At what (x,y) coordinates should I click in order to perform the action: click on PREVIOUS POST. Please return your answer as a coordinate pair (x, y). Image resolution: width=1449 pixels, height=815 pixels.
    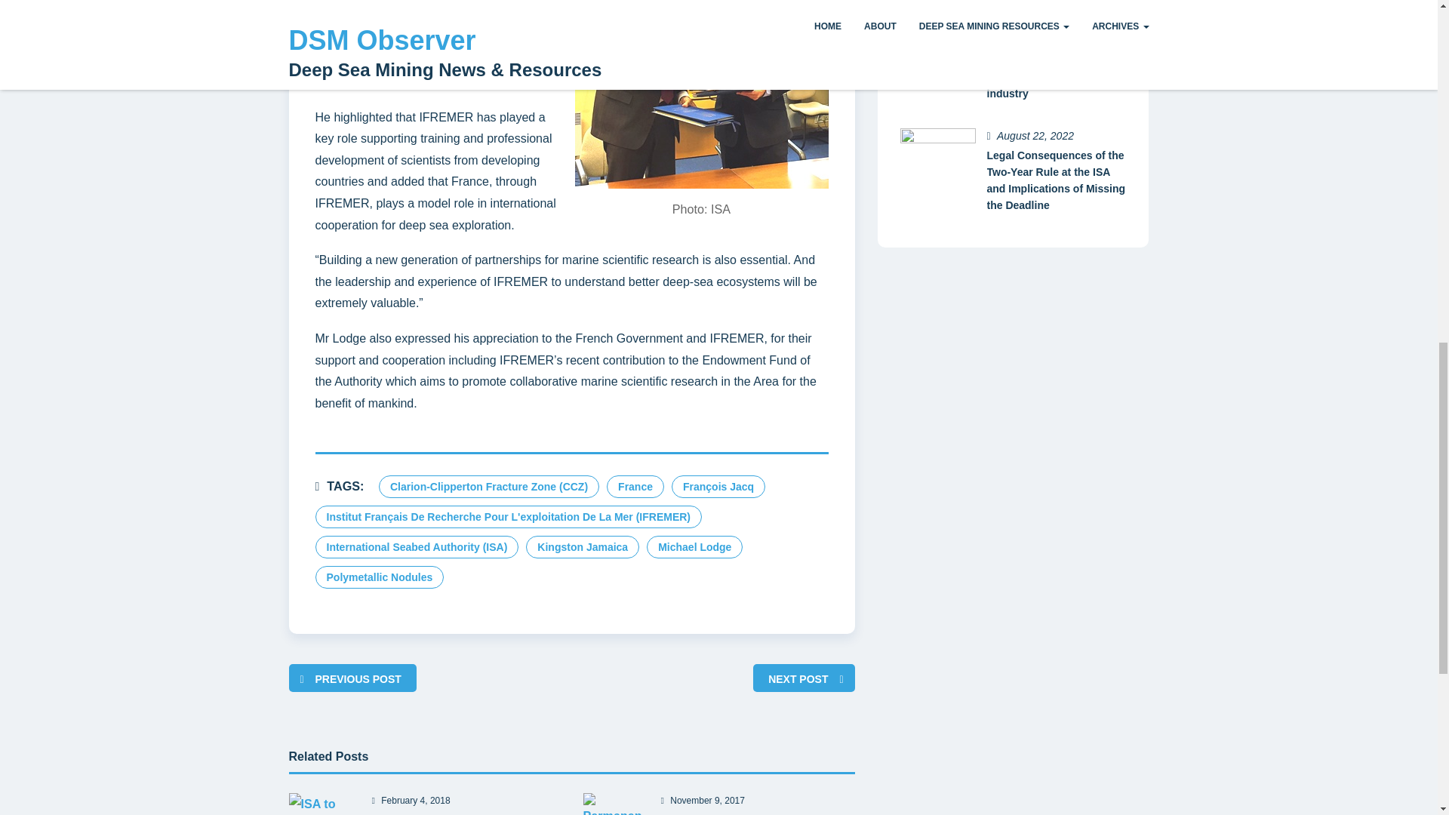
    Looking at the image, I should click on (358, 679).